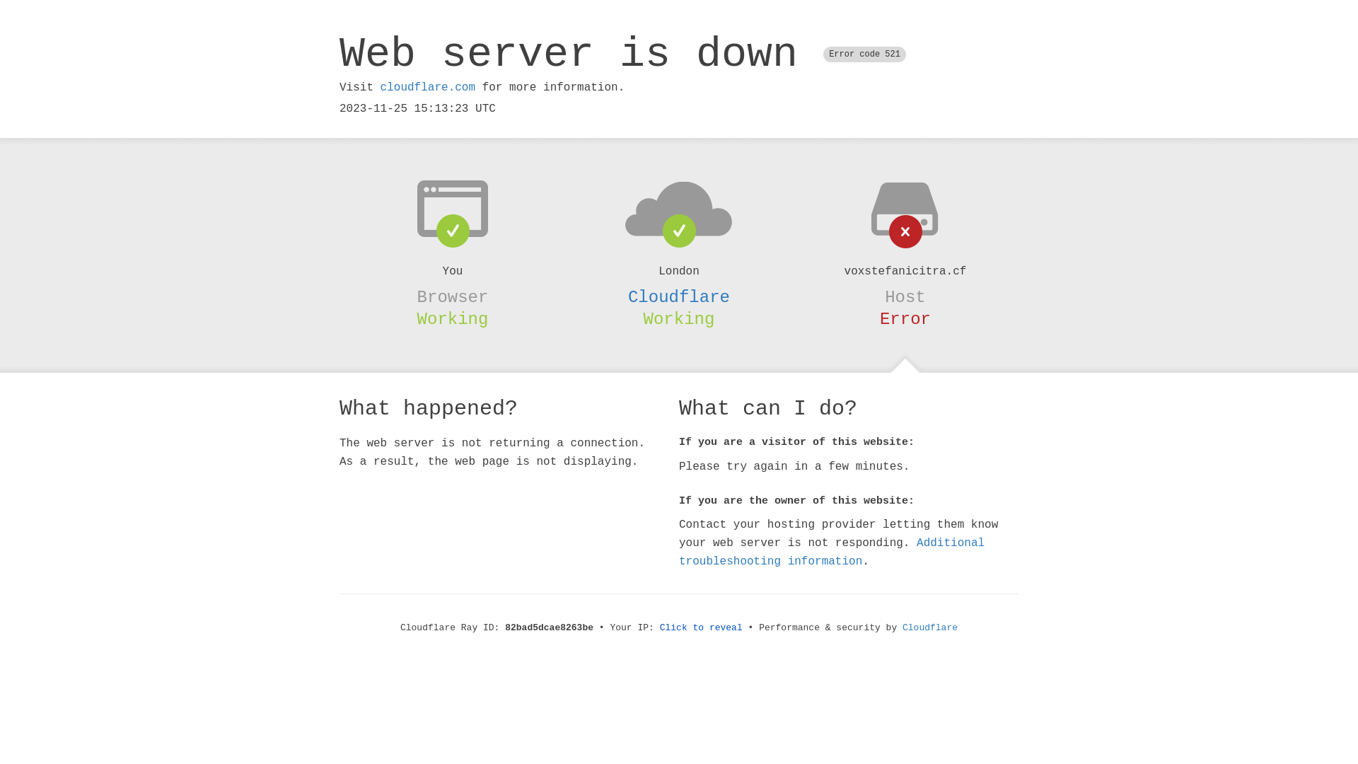 The width and height of the screenshot is (1358, 764). Describe the element at coordinates (930, 628) in the screenshot. I see `Cloudflare` at that location.